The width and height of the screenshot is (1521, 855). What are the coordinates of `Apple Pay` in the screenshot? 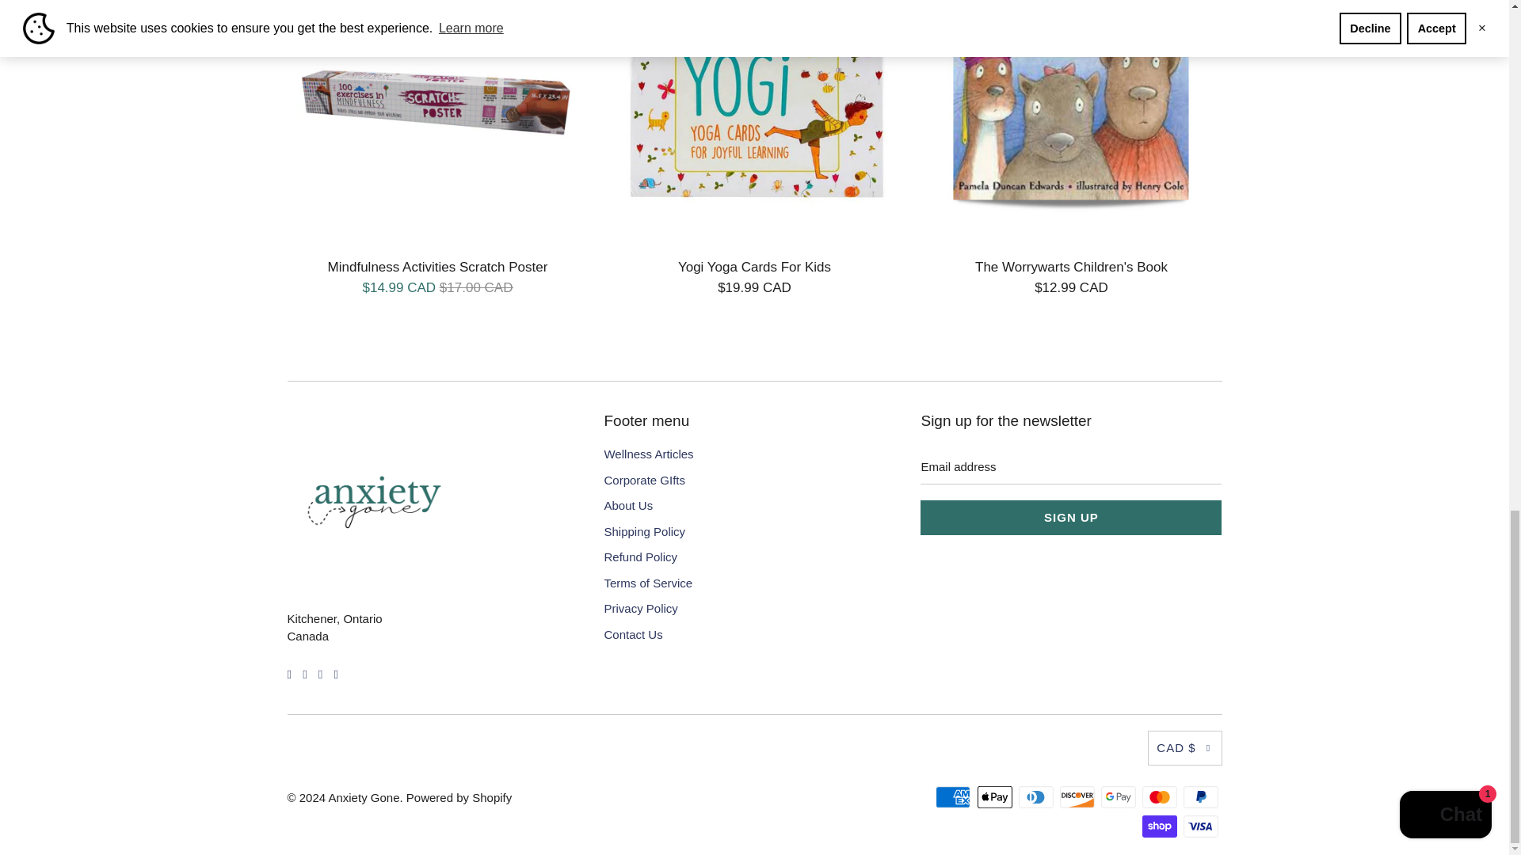 It's located at (997, 796).